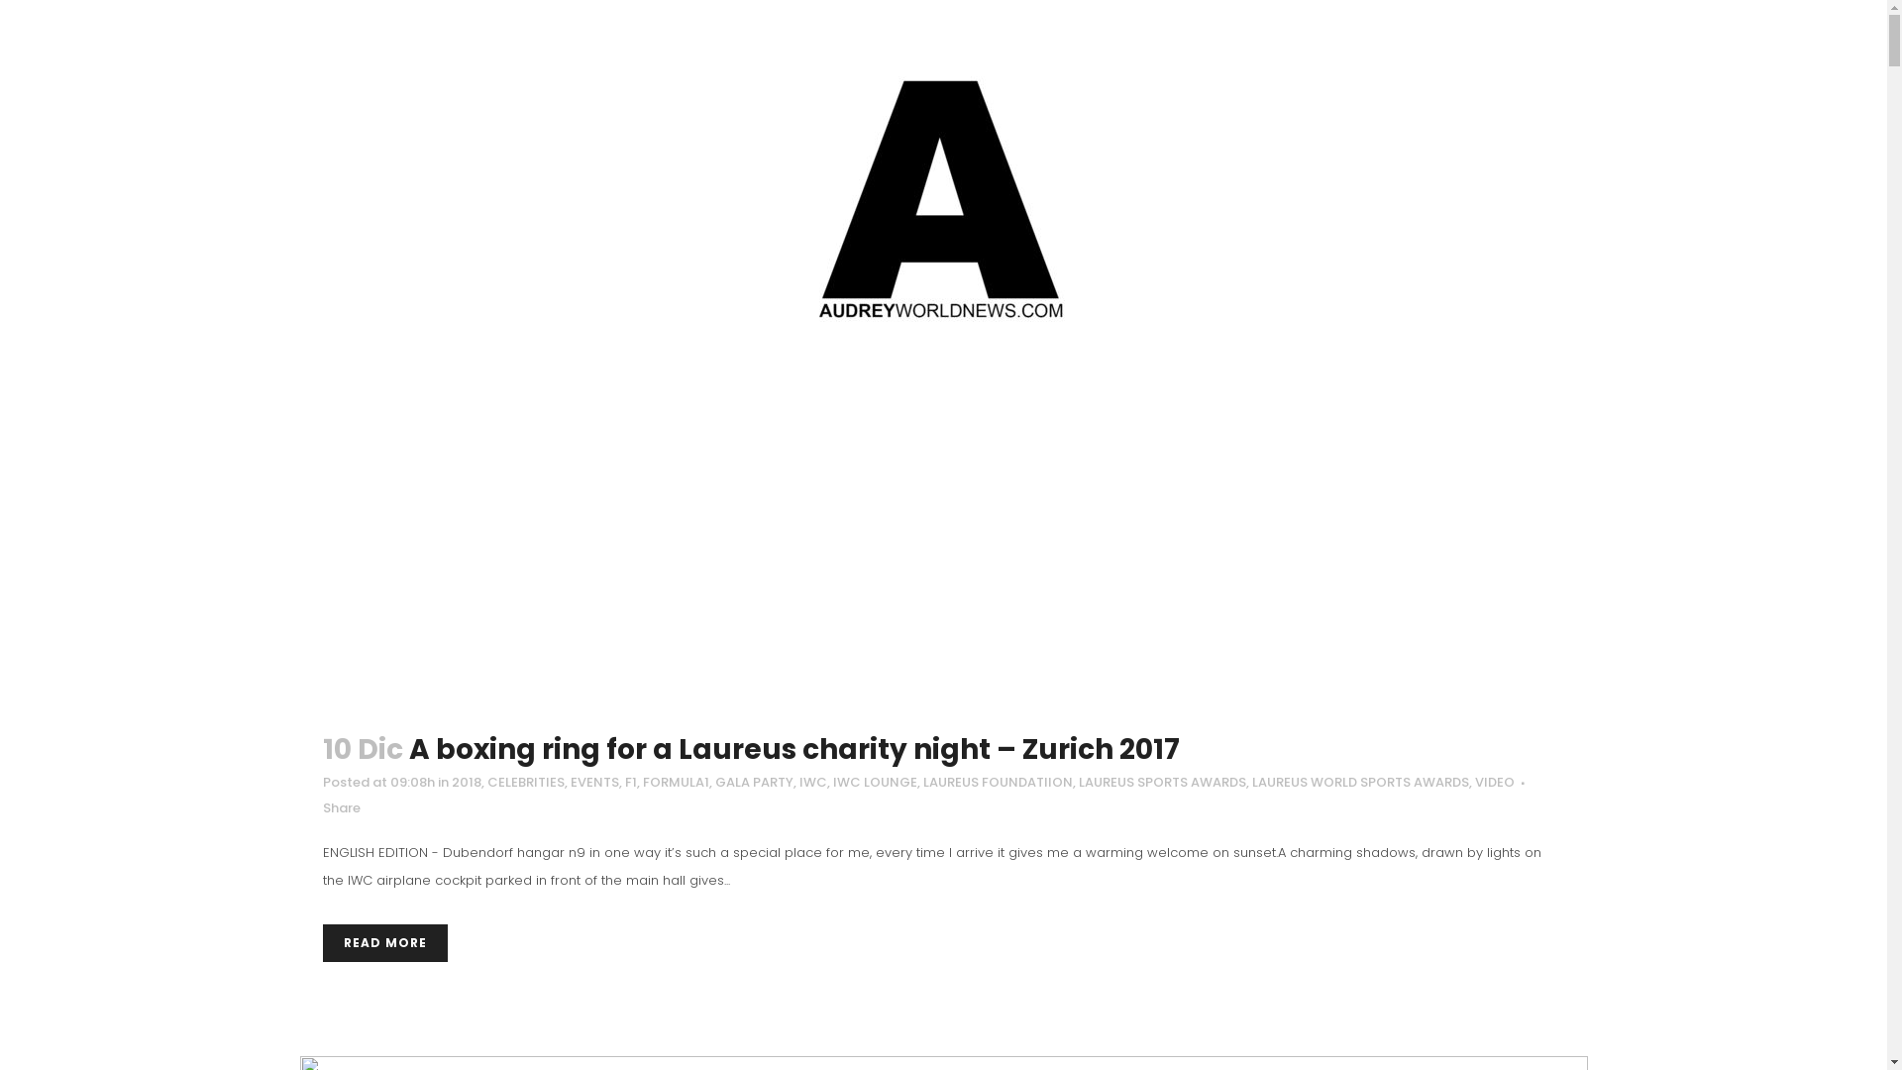 Image resolution: width=1902 pixels, height=1070 pixels. Describe the element at coordinates (1494, 783) in the screenshot. I see `VIDEO` at that location.